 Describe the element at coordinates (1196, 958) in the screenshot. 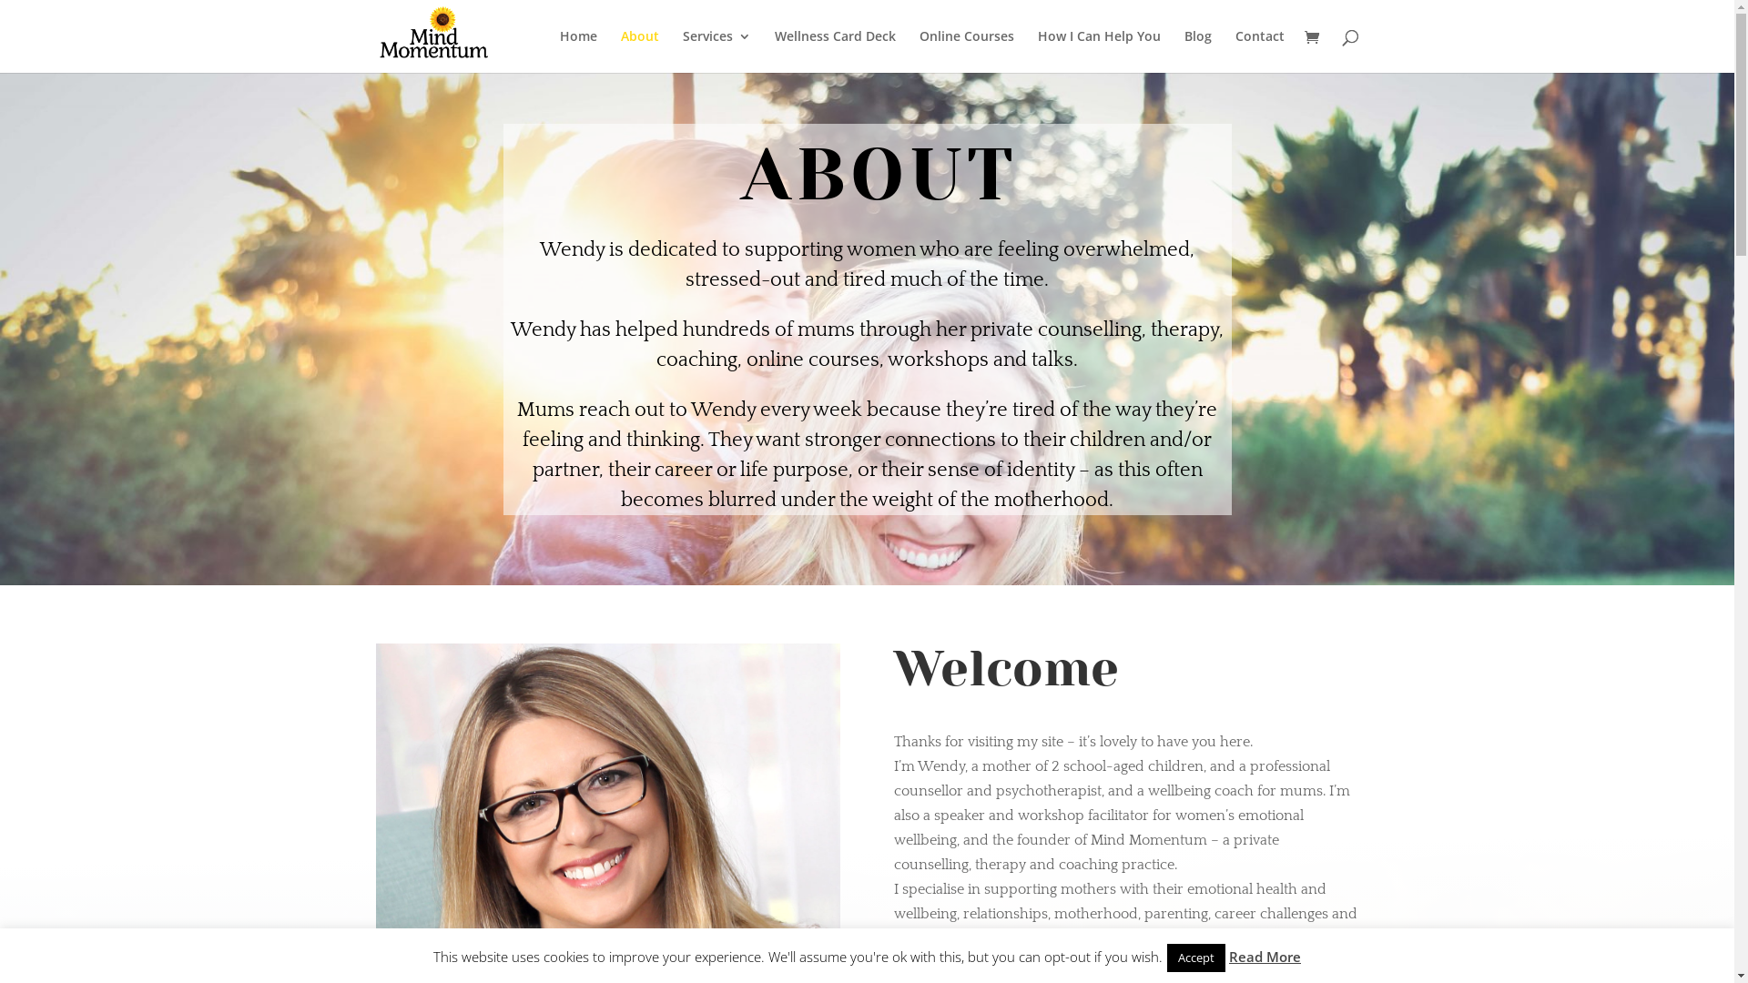

I see `Accept` at that location.